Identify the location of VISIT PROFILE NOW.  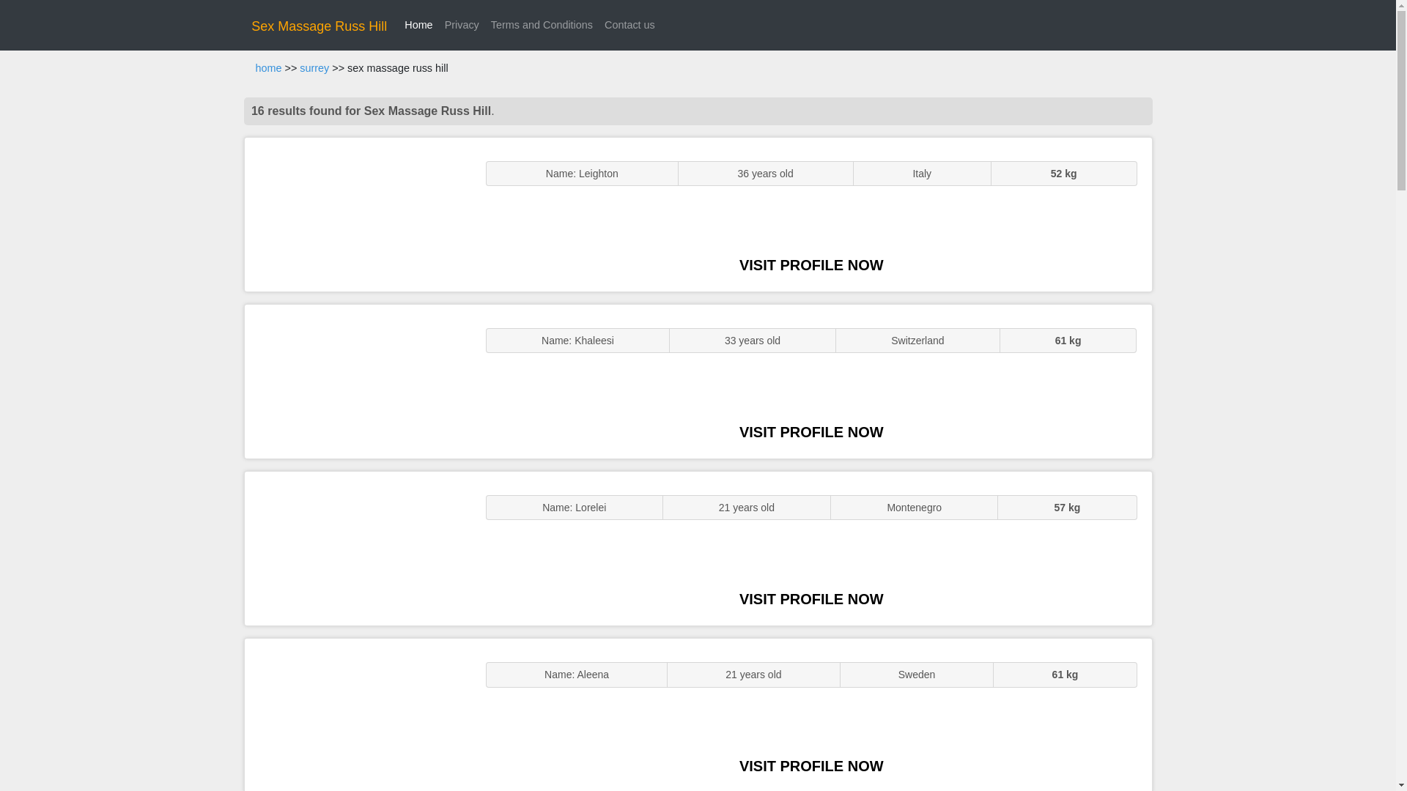
(811, 599).